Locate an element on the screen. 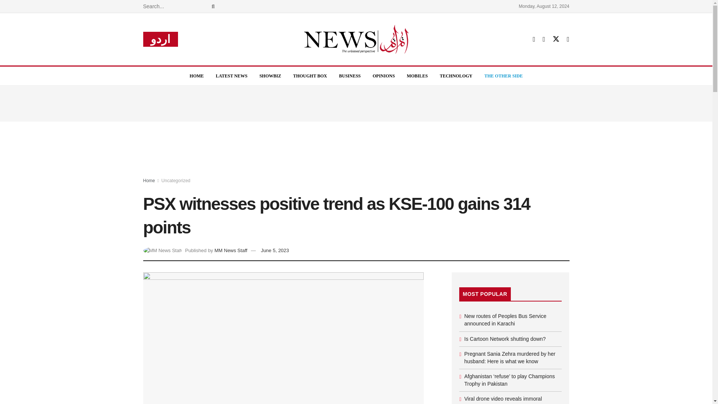  MOBILES is located at coordinates (417, 76).